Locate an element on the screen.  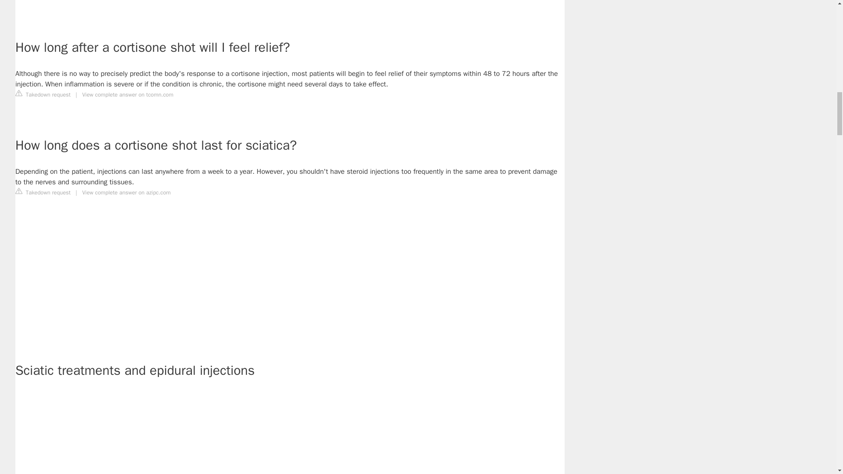
View complete answer on azipc.com is located at coordinates (126, 192).